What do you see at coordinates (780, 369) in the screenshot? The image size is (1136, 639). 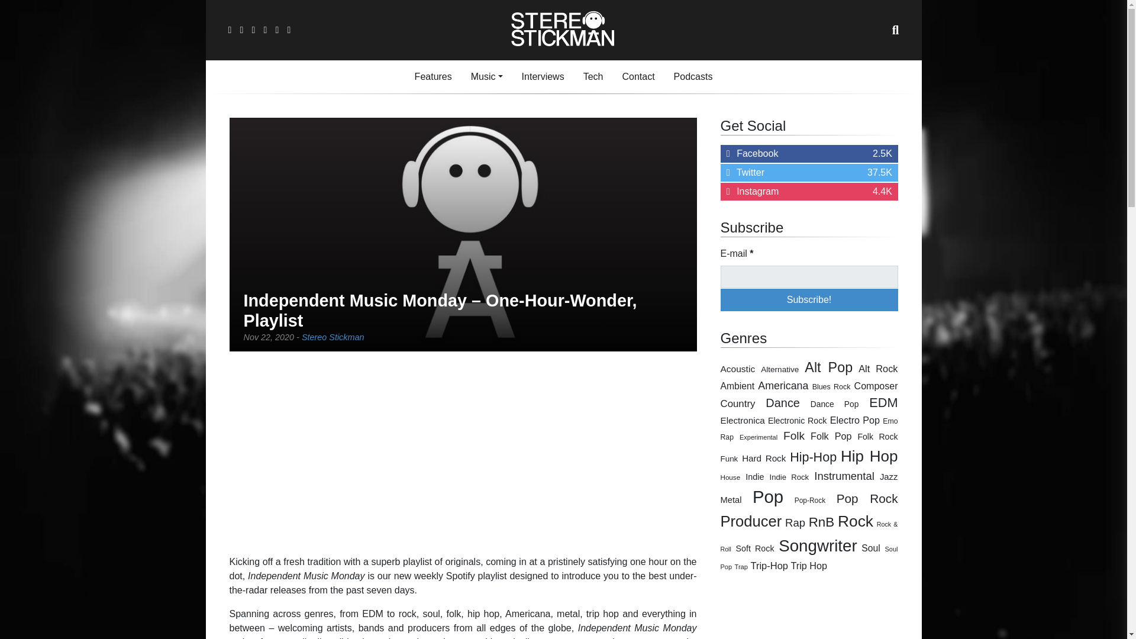 I see `Alternative` at bounding box center [780, 369].